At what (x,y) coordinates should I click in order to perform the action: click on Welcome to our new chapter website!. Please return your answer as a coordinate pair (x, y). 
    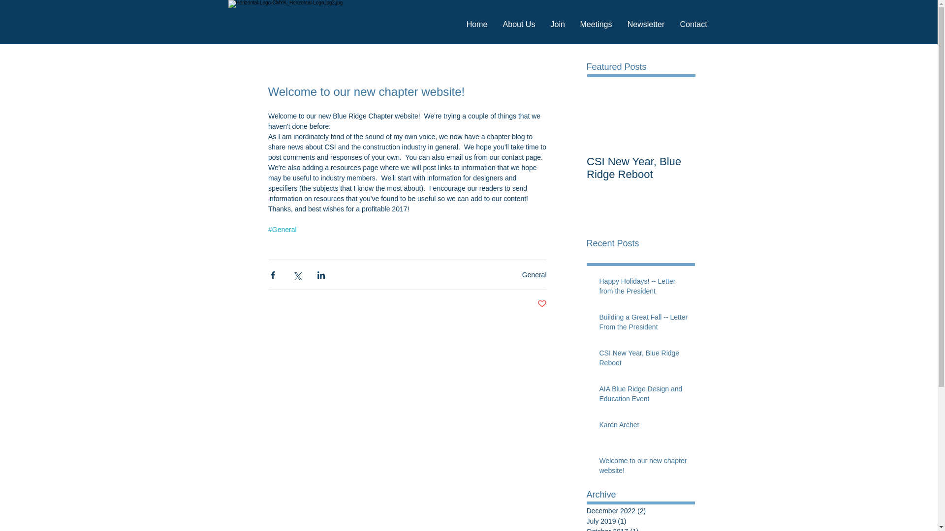
    Looking at the image, I should click on (644, 468).